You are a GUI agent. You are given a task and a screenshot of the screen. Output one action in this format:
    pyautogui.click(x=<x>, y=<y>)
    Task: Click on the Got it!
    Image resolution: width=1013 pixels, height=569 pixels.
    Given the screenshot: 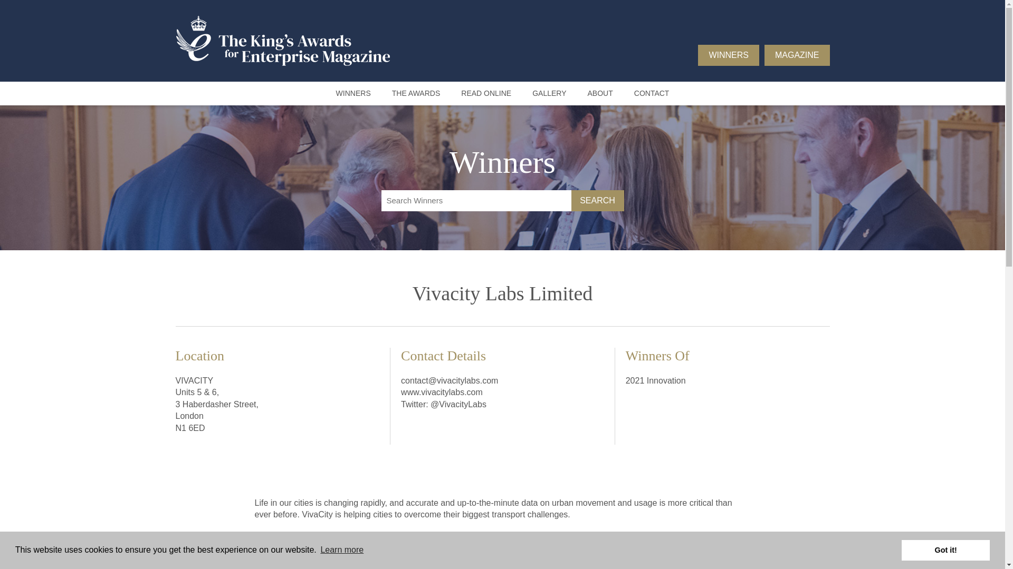 What is the action you would take?
    pyautogui.click(x=945, y=550)
    